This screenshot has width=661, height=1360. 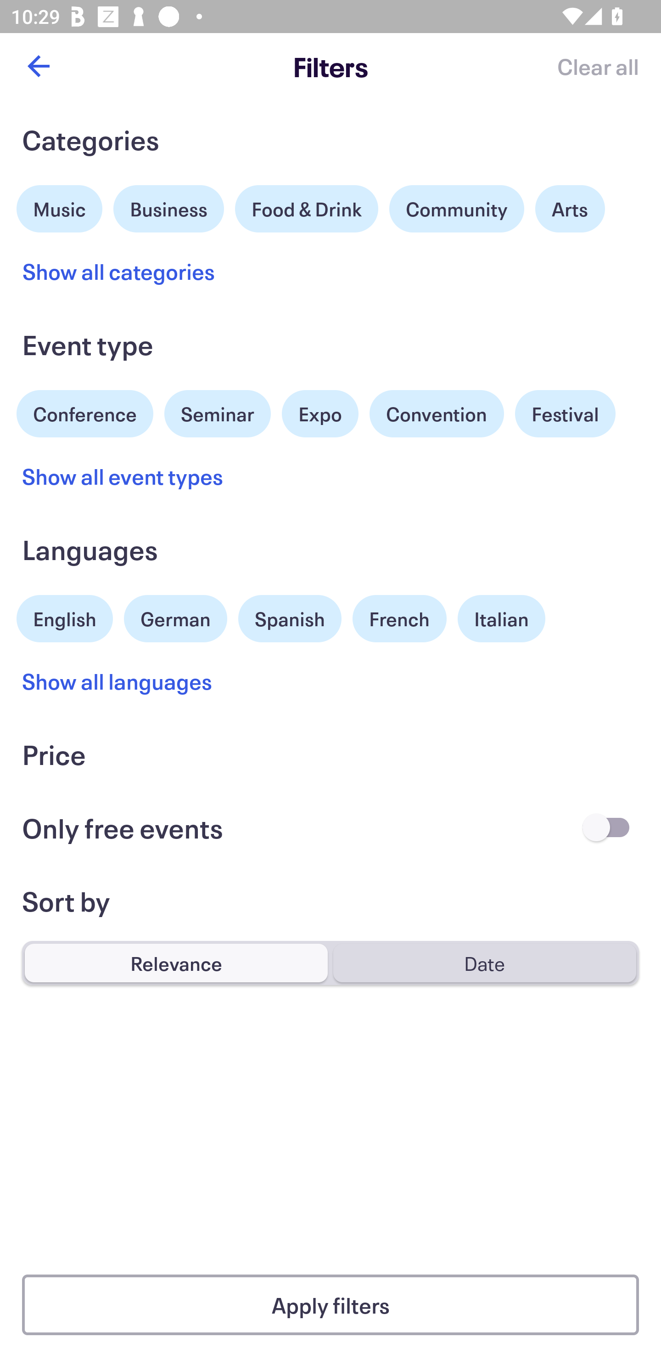 I want to click on Festival, so click(x=565, y=414).